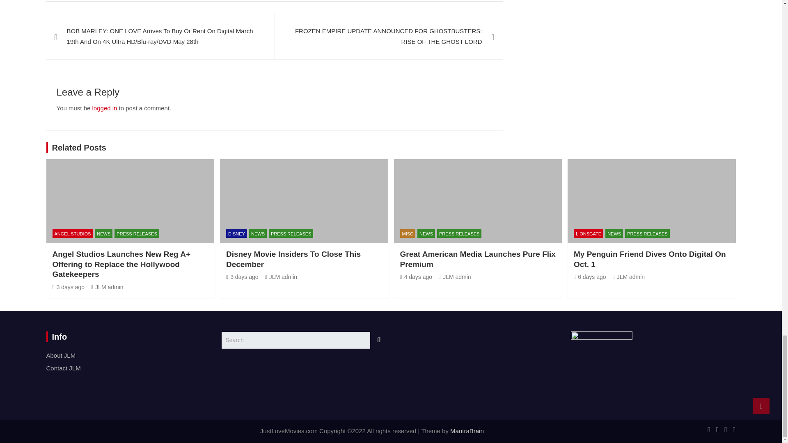  Describe the element at coordinates (415, 276) in the screenshot. I see `4 days ago` at that location.